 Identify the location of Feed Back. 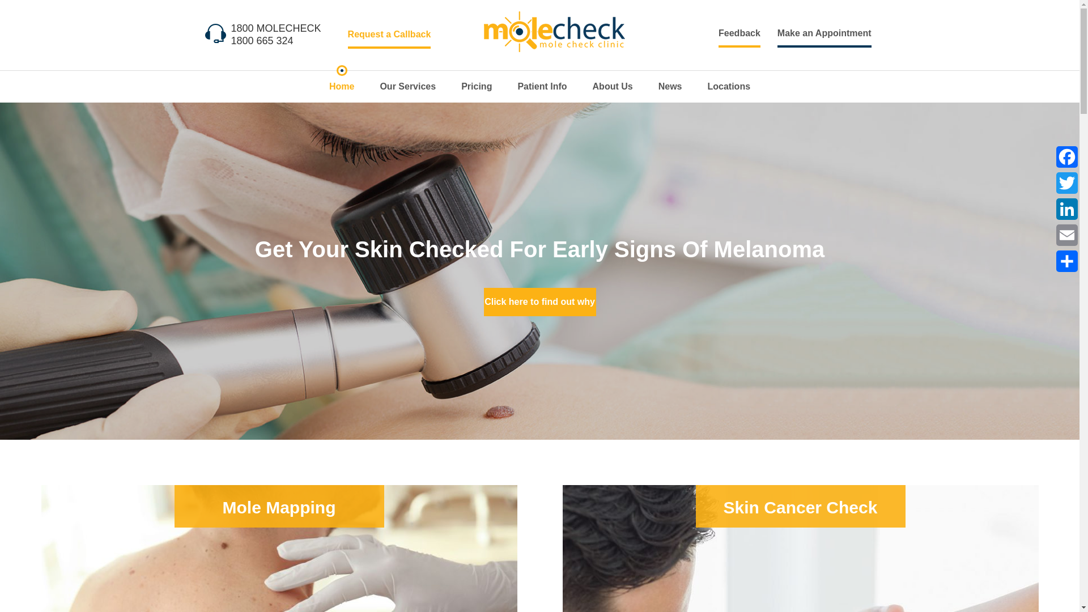
(739, 33).